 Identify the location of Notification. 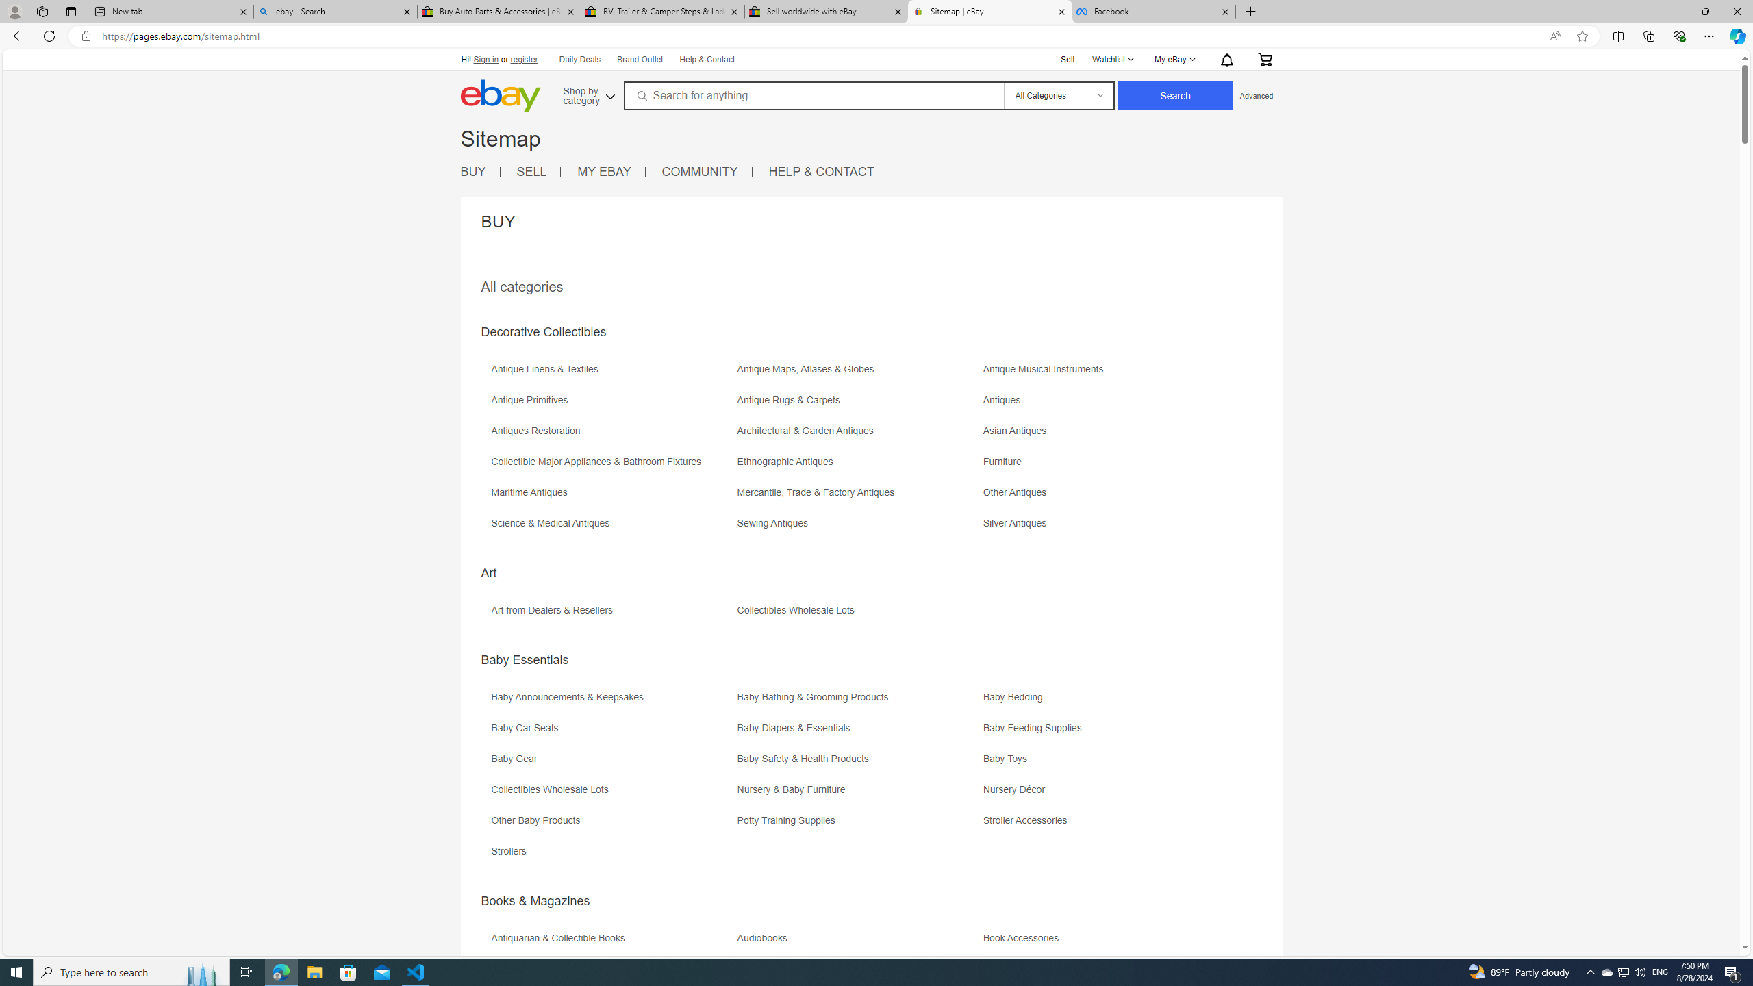
(1226, 59).